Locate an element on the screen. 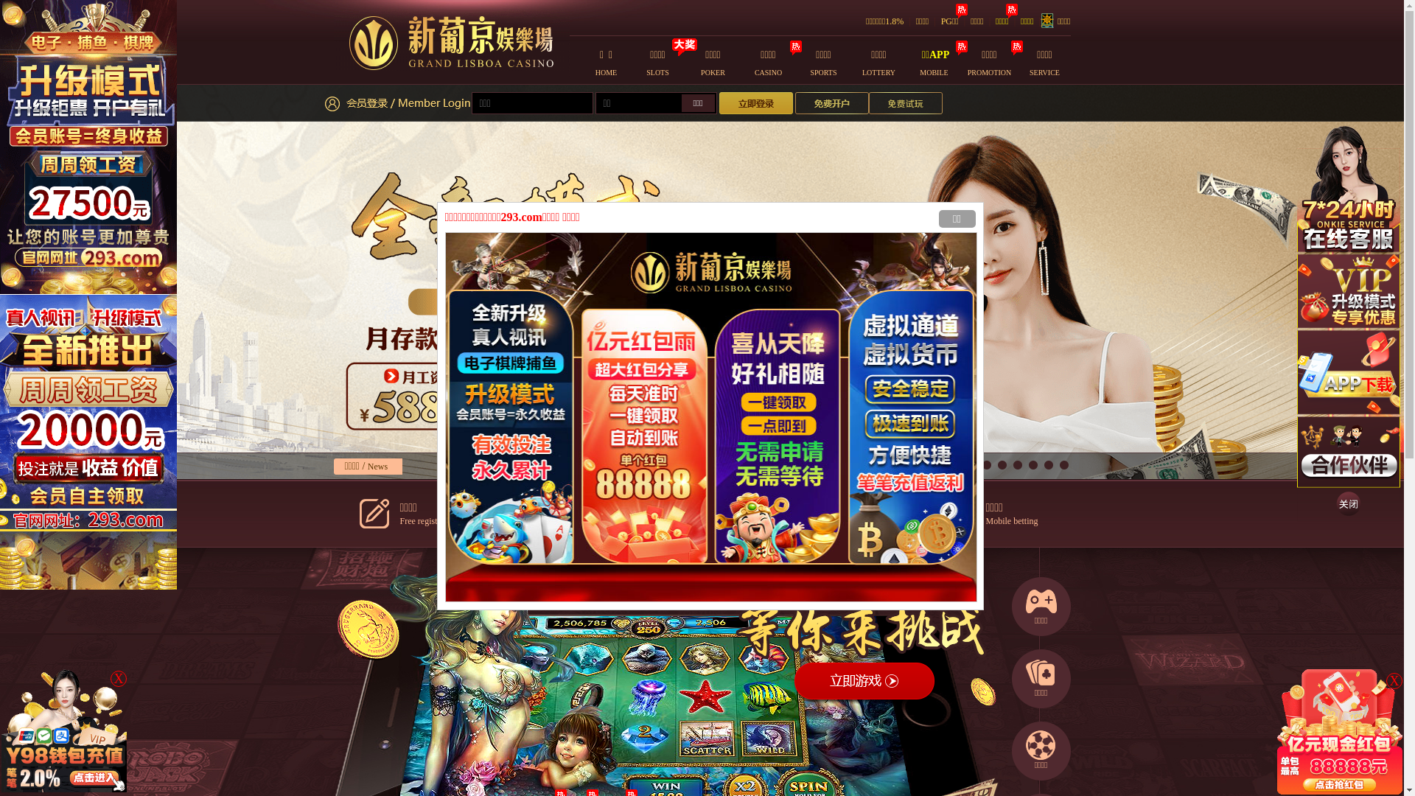 The image size is (1415, 796). X is located at coordinates (1394, 681).